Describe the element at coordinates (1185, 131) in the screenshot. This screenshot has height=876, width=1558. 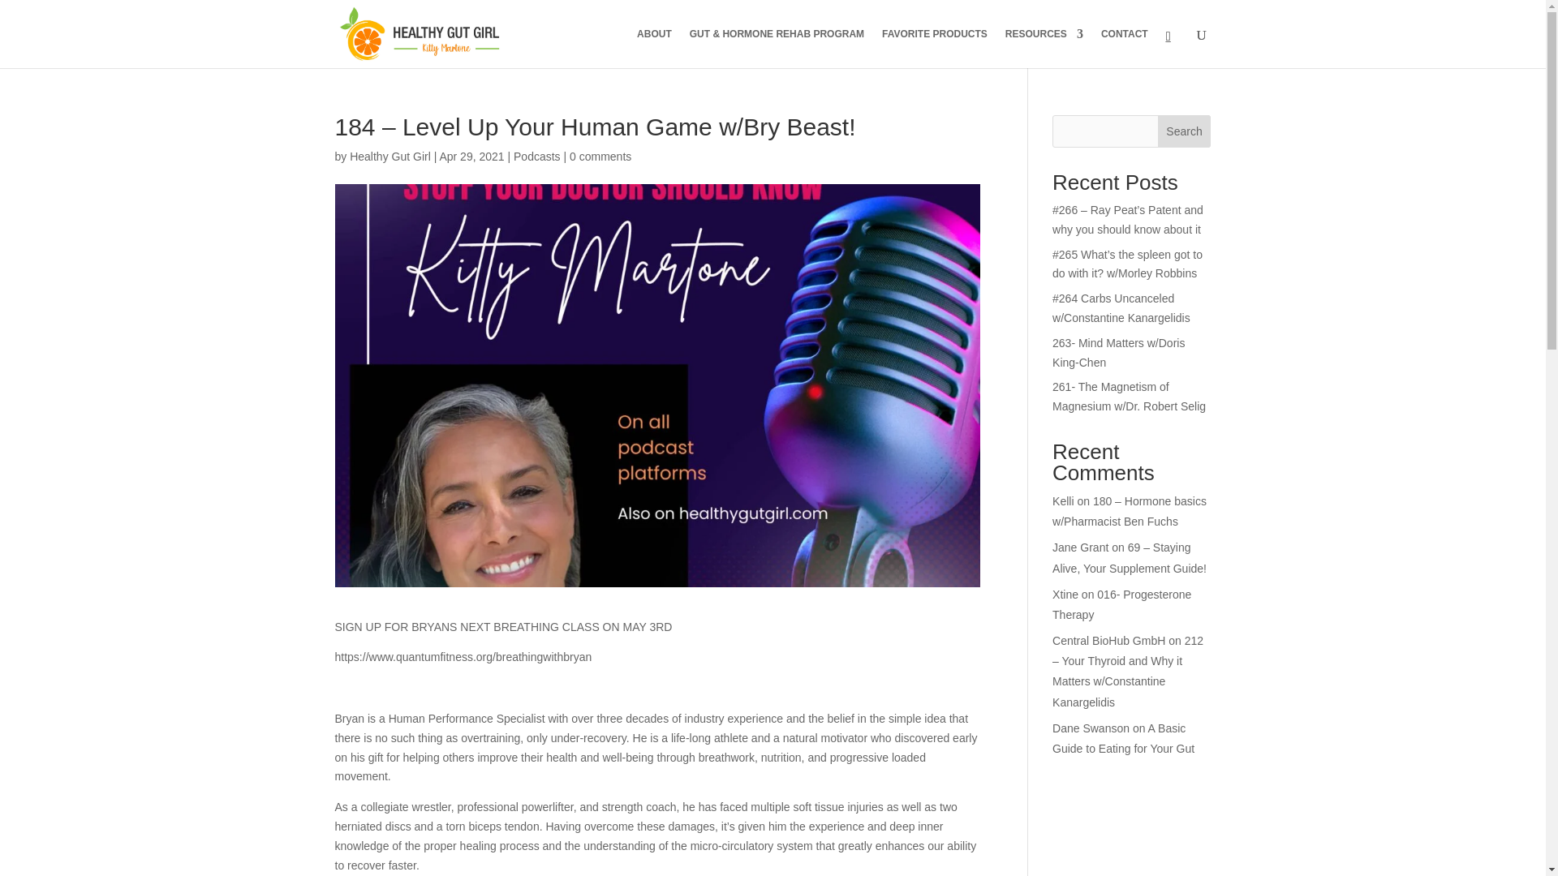
I see `Search` at that location.